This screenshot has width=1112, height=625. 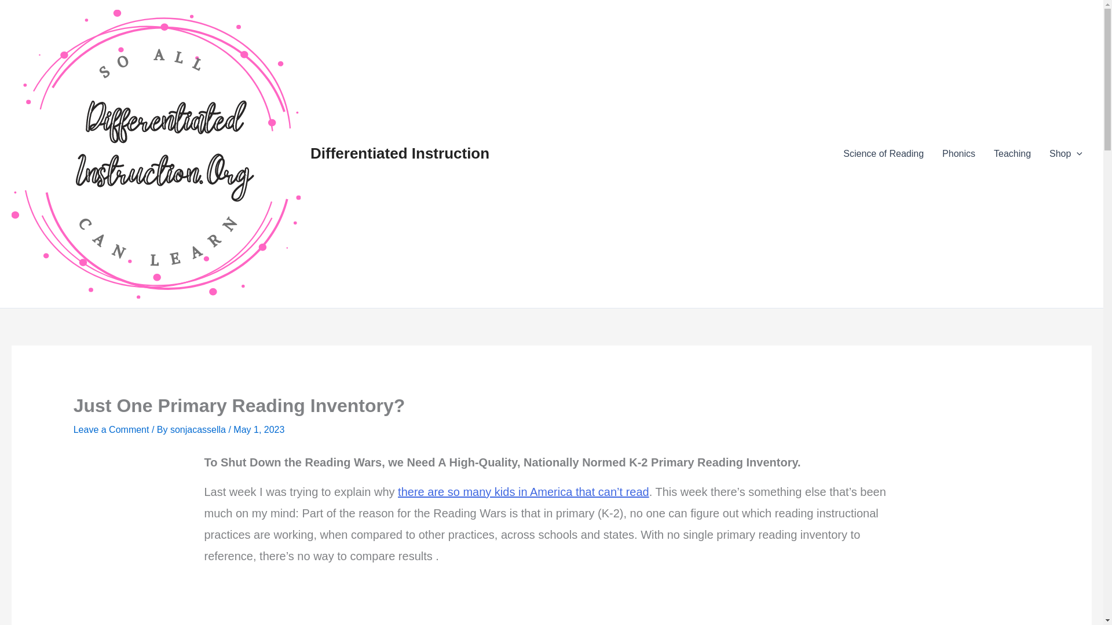 What do you see at coordinates (199, 429) in the screenshot?
I see `View all posts by sonjacassella` at bounding box center [199, 429].